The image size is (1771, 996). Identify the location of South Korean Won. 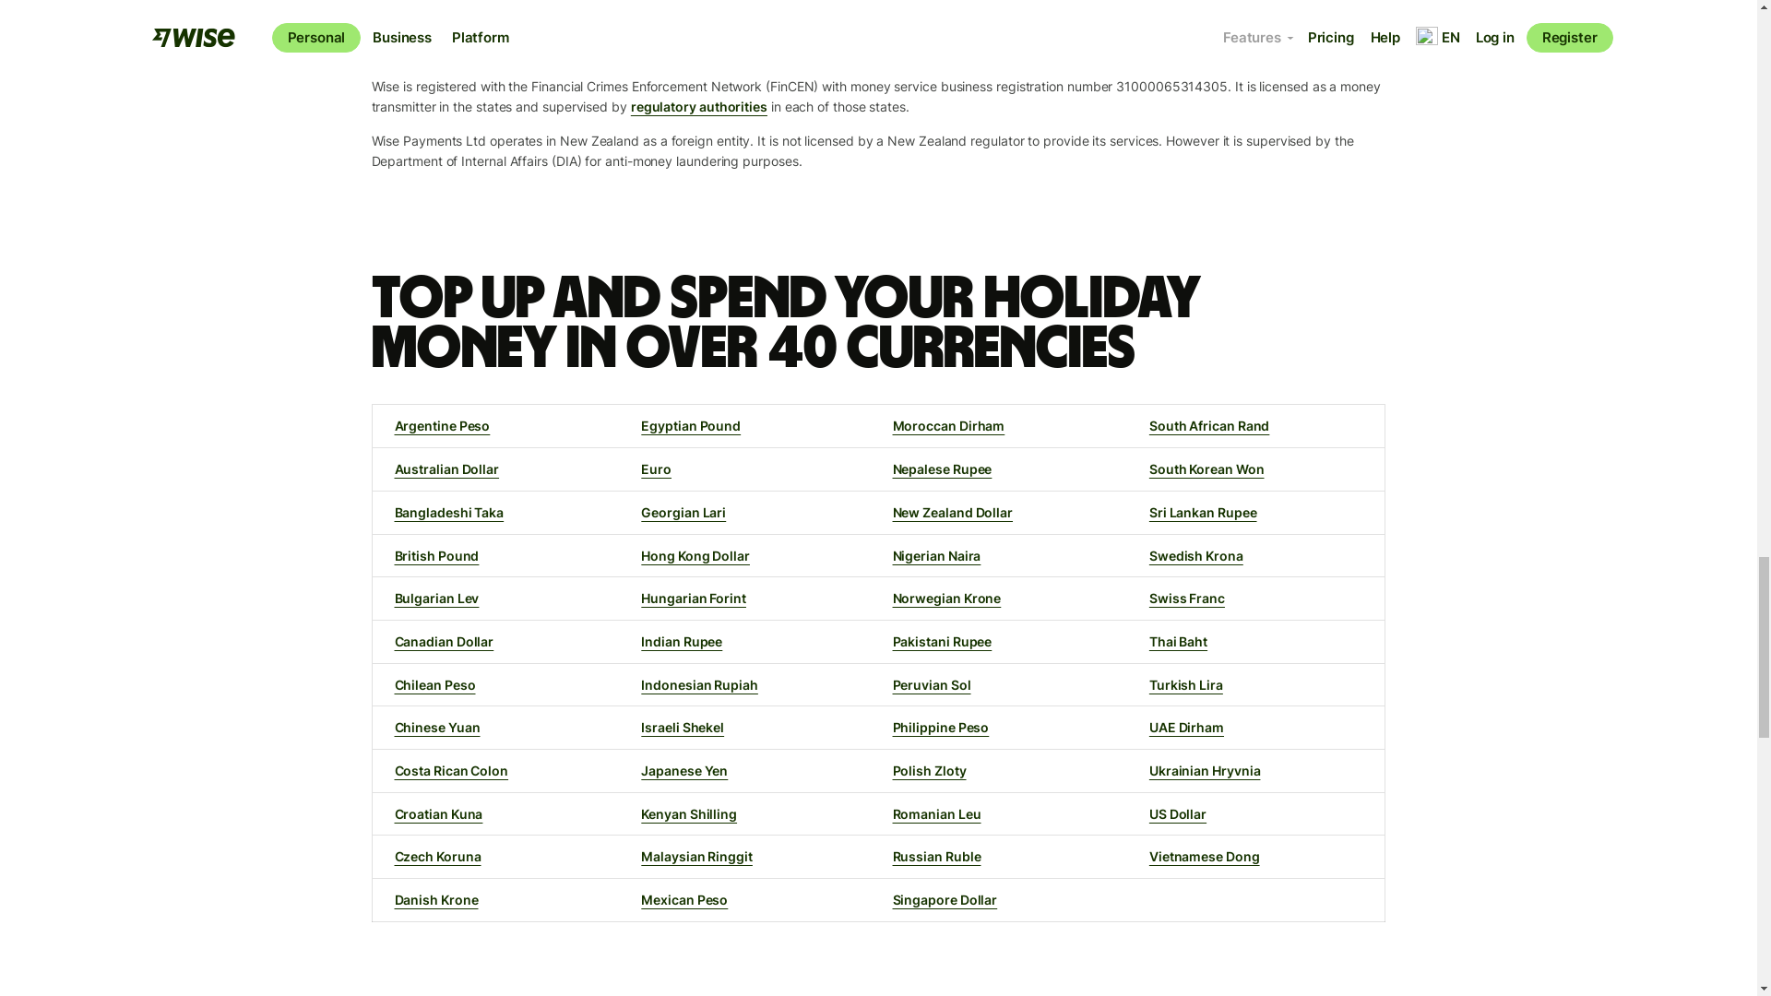
(1206, 468).